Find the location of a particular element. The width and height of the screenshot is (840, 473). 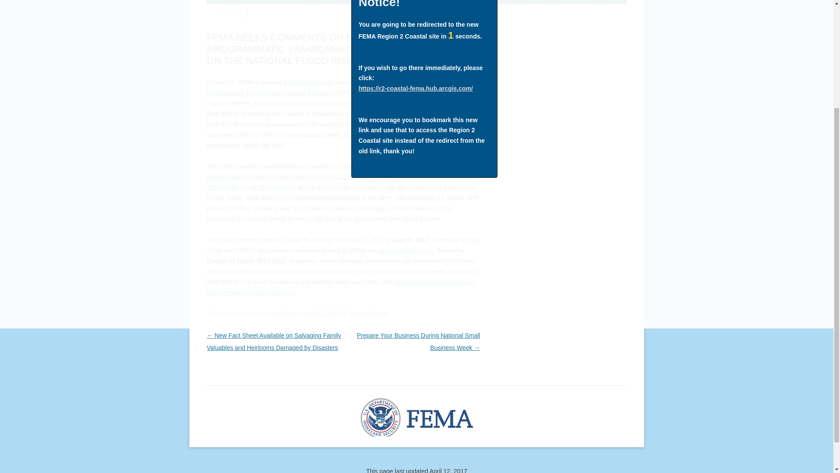

View all posts by Samara Ebinger is located at coordinates (369, 313).